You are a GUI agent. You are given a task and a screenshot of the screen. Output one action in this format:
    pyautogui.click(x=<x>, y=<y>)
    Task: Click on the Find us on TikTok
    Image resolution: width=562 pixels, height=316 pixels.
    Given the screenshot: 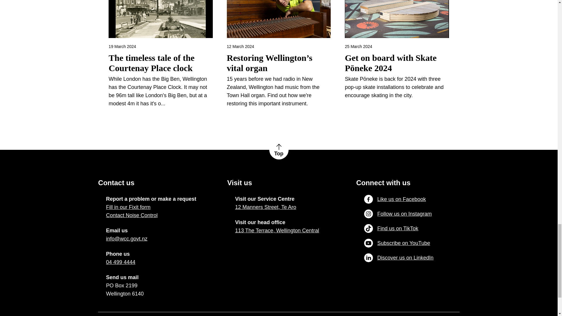 What is the action you would take?
    pyautogui.click(x=391, y=228)
    